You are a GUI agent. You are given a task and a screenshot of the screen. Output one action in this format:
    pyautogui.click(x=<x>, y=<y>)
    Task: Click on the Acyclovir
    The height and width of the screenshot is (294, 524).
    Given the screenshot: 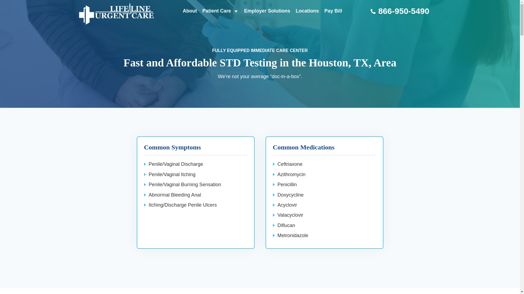 What is the action you would take?
    pyautogui.click(x=287, y=205)
    